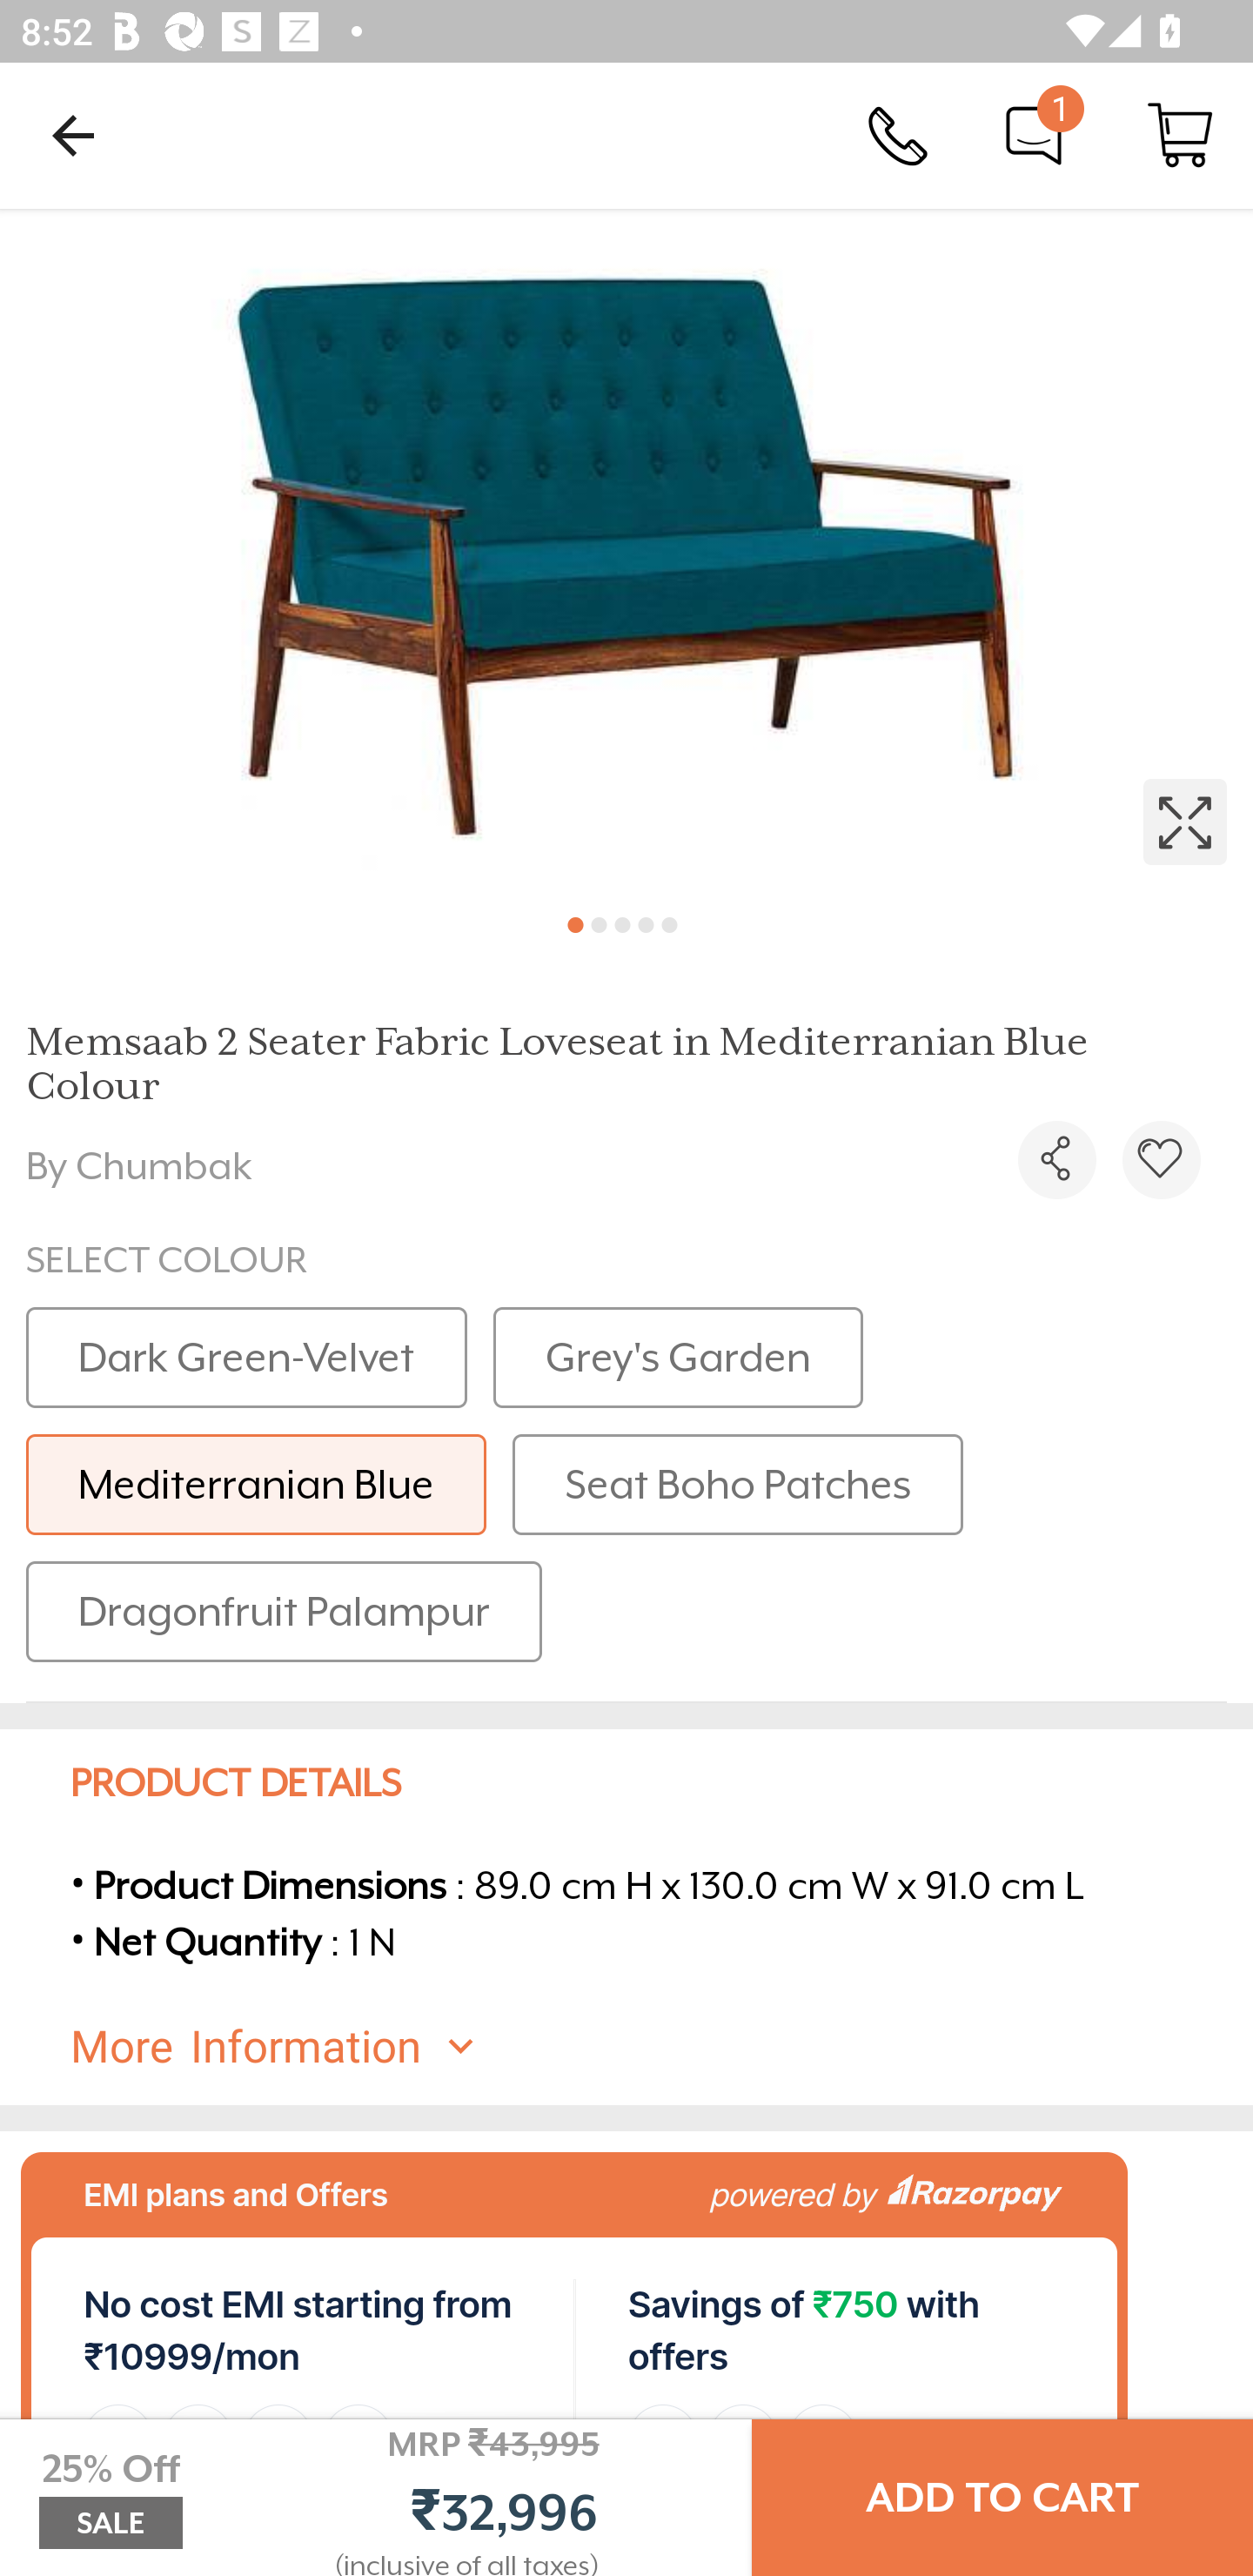  I want to click on Call Us, so click(898, 134).